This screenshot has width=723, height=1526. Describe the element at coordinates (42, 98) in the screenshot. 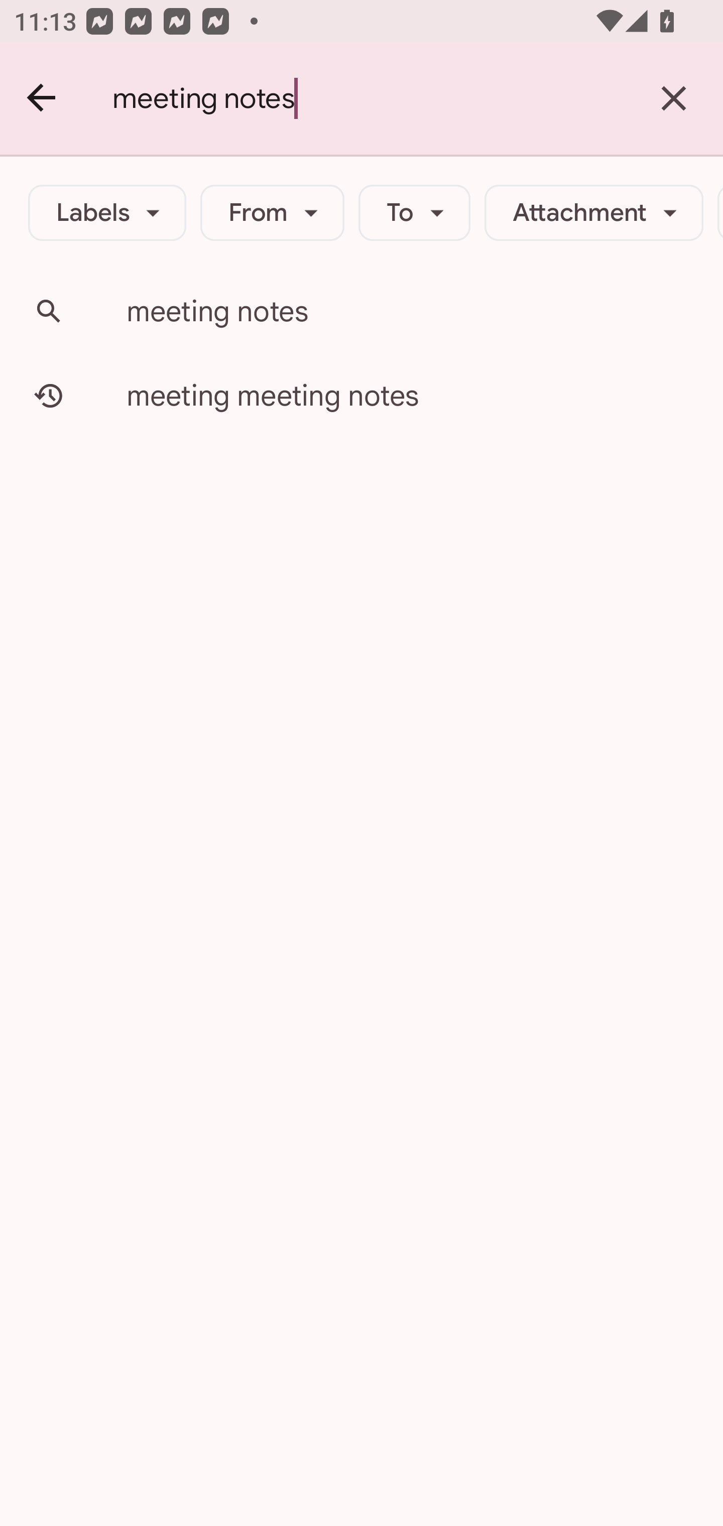

I see `Back` at that location.